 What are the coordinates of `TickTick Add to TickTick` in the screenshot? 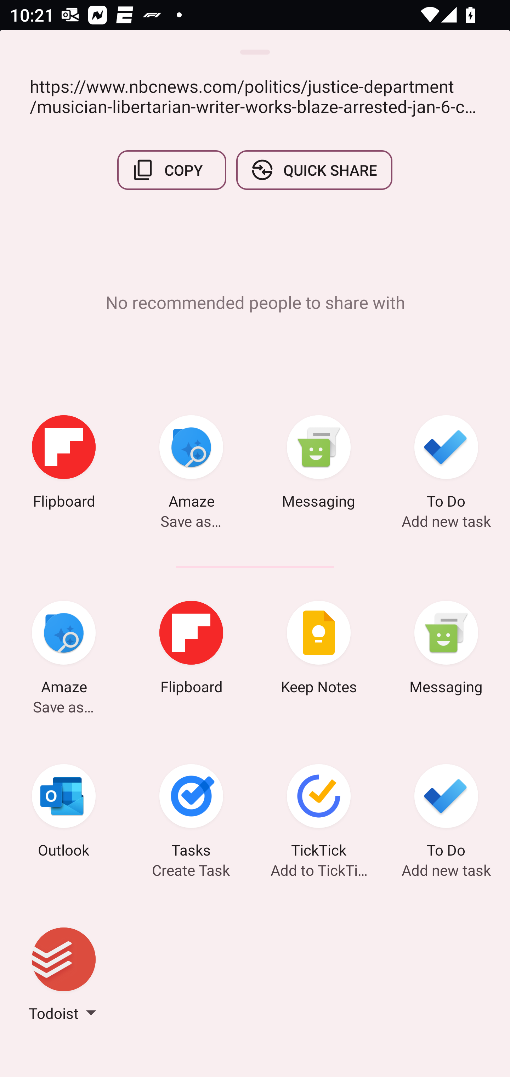 It's located at (319, 813).